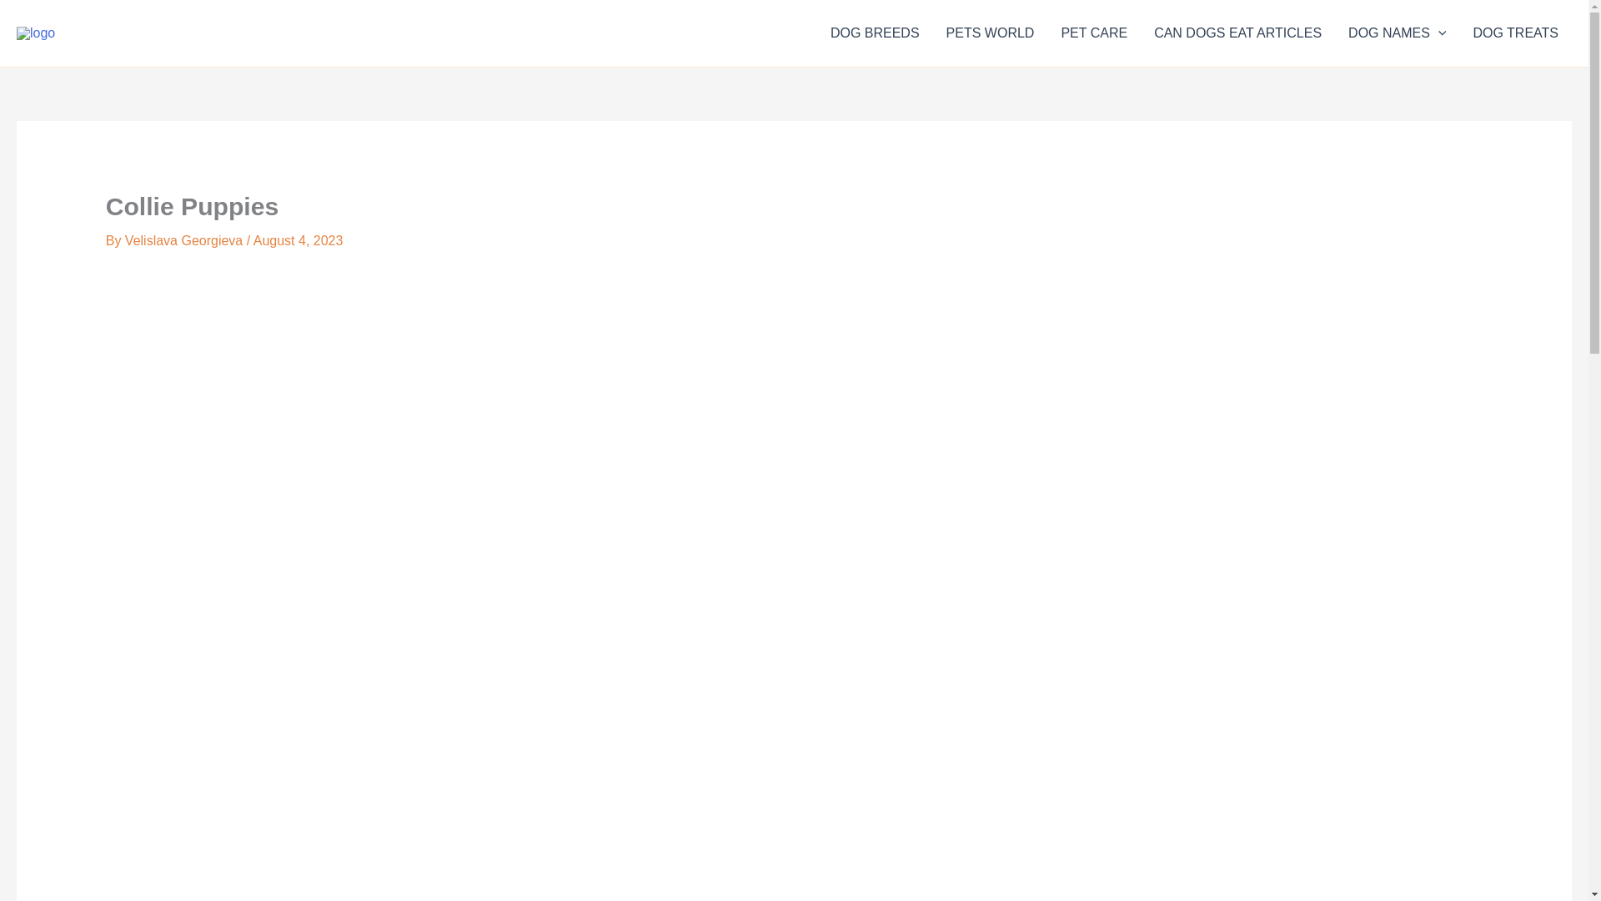  I want to click on DOG TREATS, so click(1515, 33).